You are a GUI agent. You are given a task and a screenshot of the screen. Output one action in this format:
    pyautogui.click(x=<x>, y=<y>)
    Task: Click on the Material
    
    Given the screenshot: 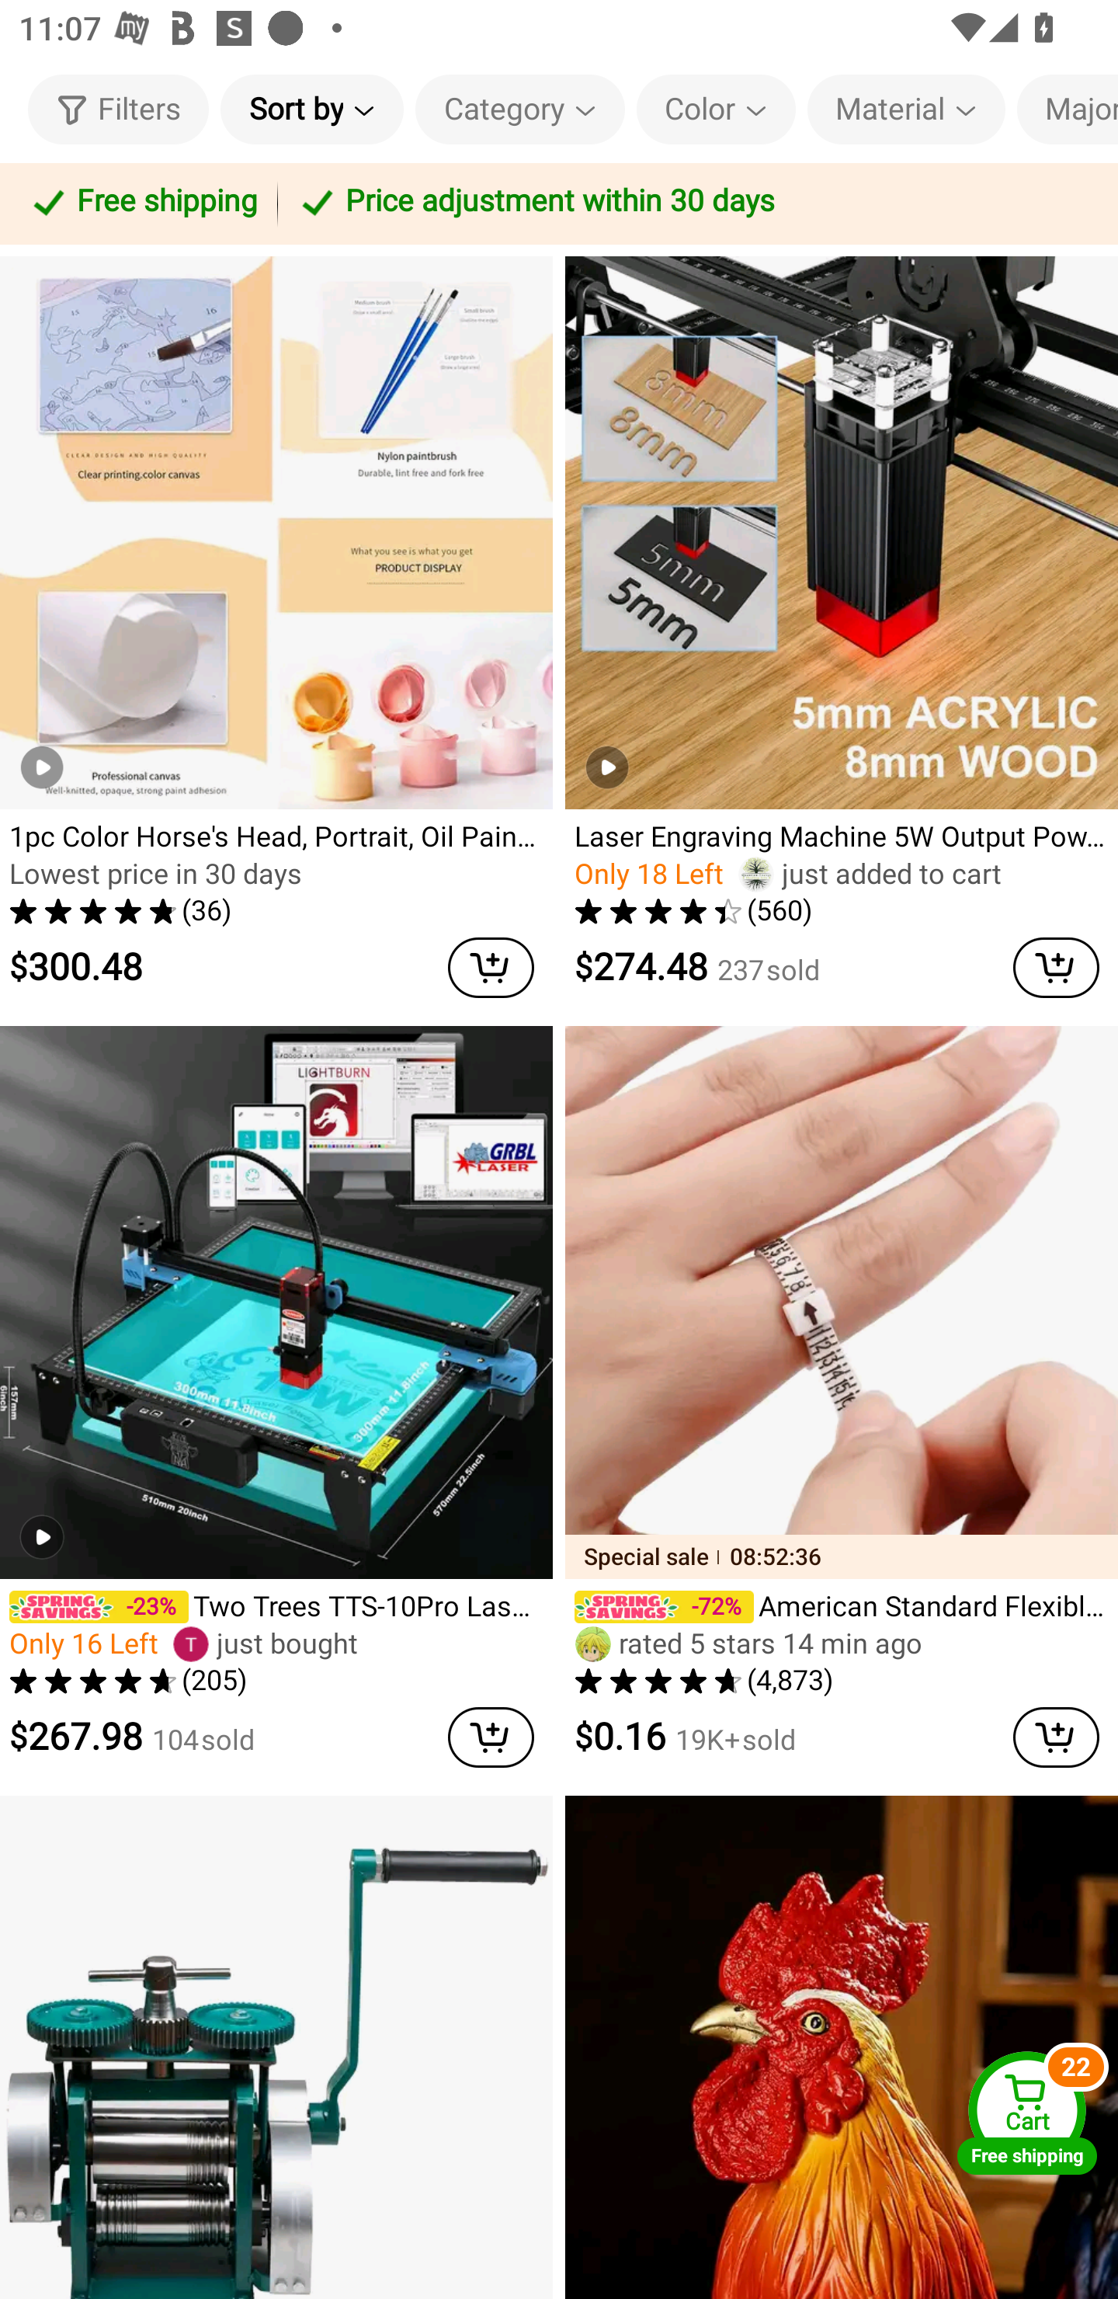 What is the action you would take?
    pyautogui.click(x=905, y=109)
    